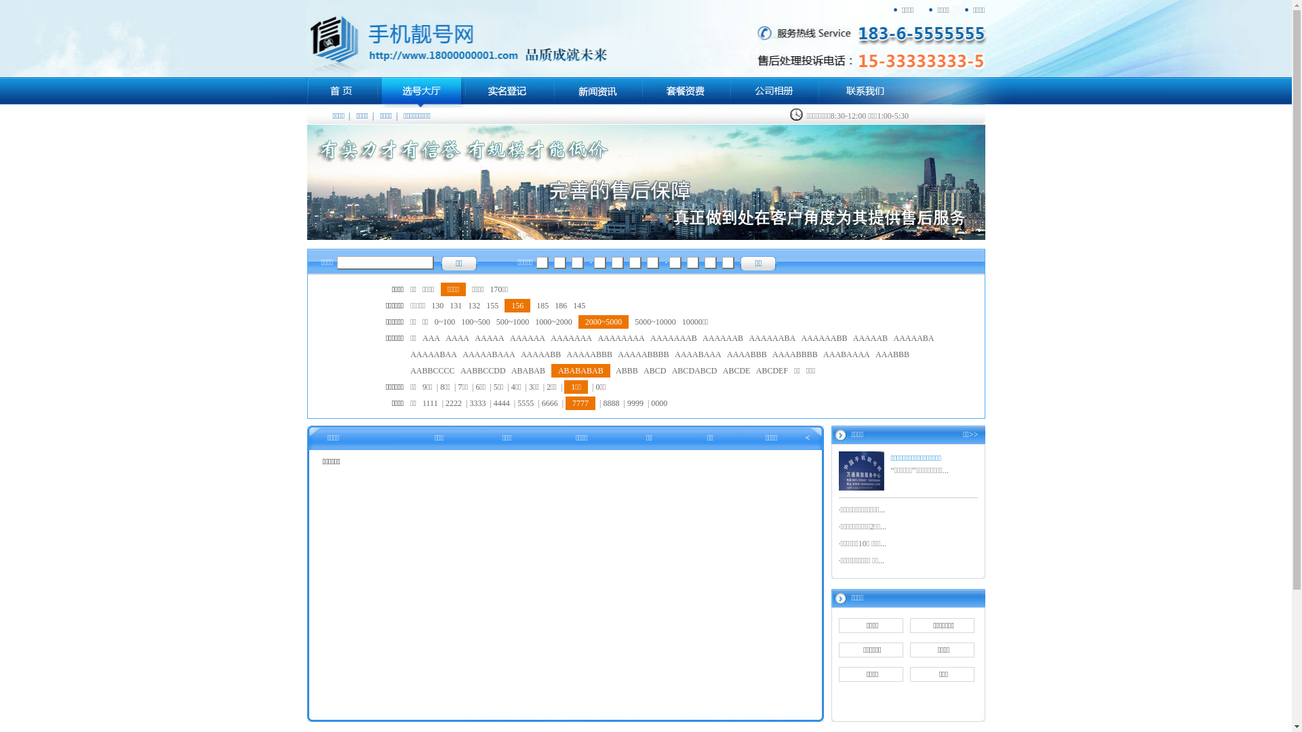 The image size is (1302, 732). What do you see at coordinates (488, 354) in the screenshot?
I see `AAAAABAAA` at bounding box center [488, 354].